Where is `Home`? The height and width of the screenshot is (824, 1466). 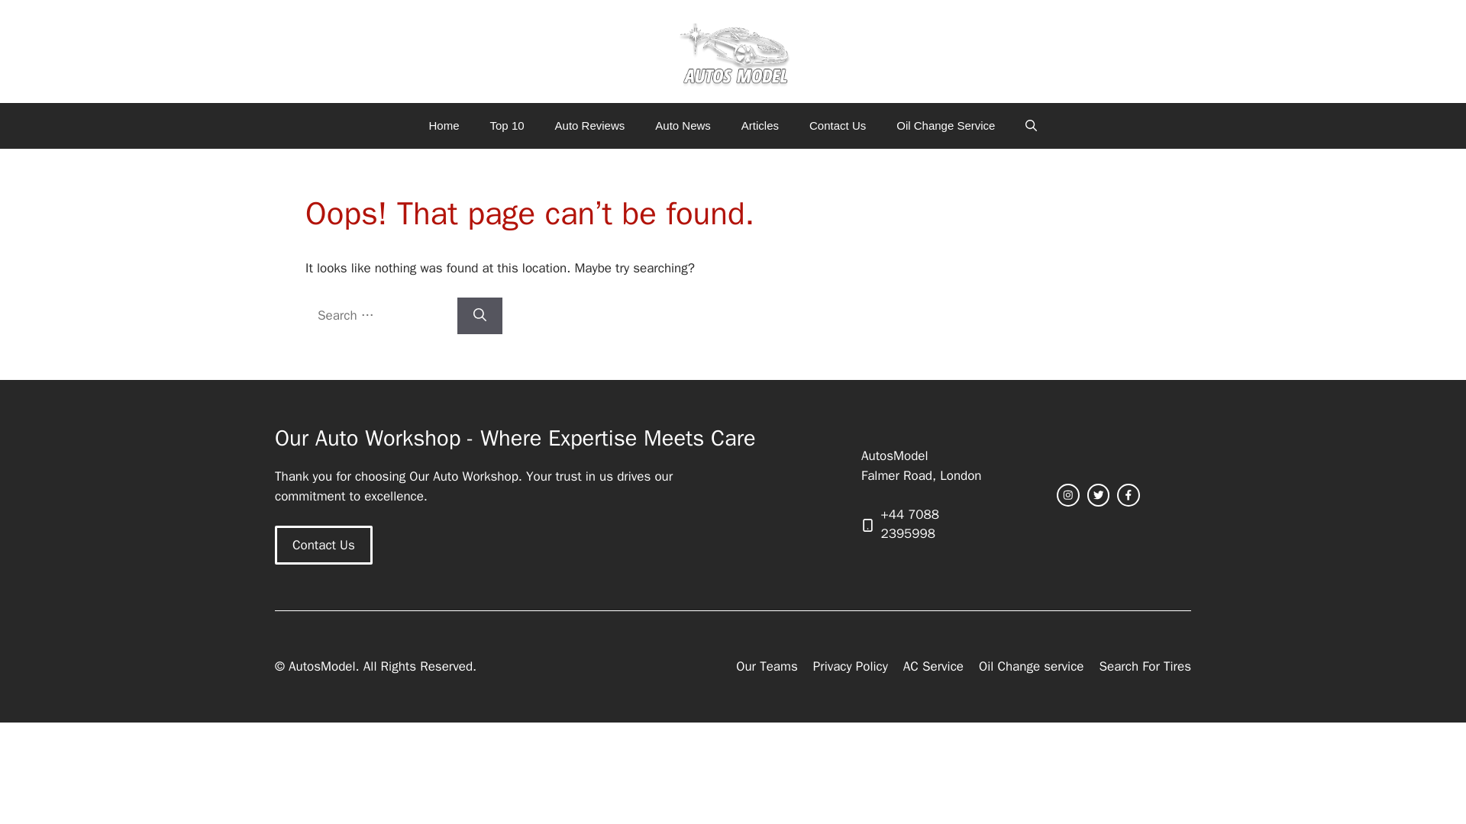 Home is located at coordinates (444, 126).